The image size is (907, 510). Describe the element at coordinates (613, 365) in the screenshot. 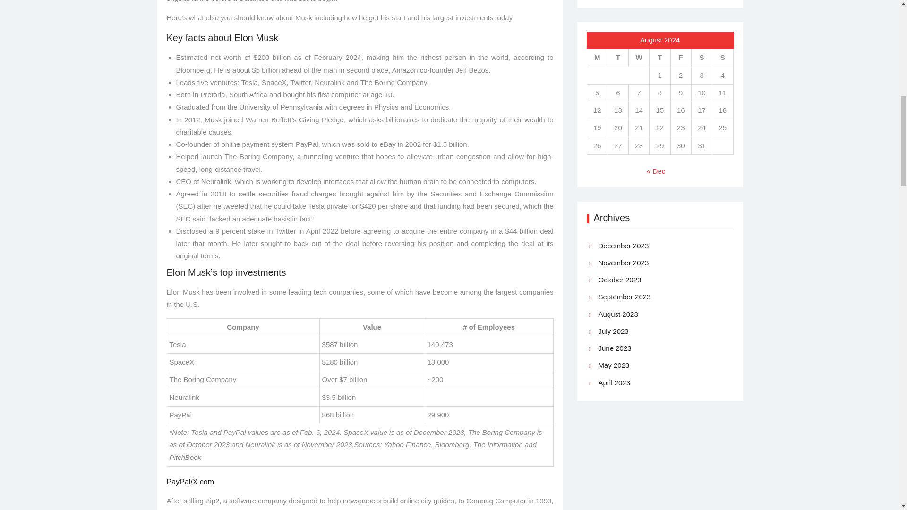

I see `May 2023` at that location.